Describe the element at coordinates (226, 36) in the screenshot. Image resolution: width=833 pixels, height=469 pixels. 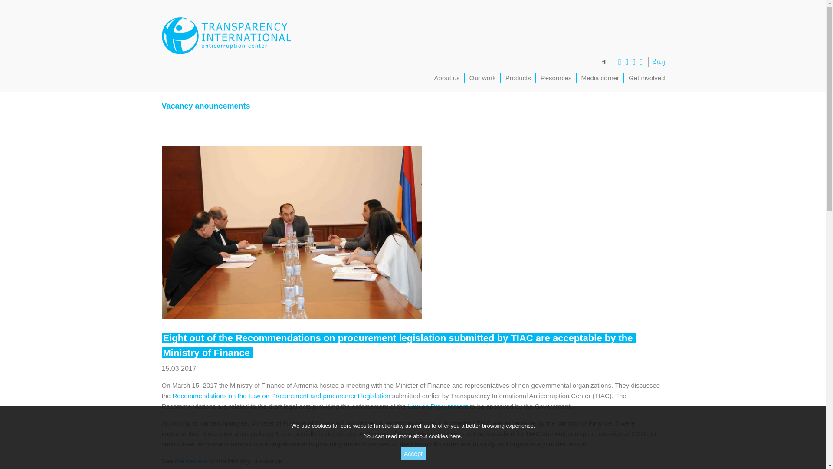
I see `Transparency International Anti-Corruption Center` at that location.